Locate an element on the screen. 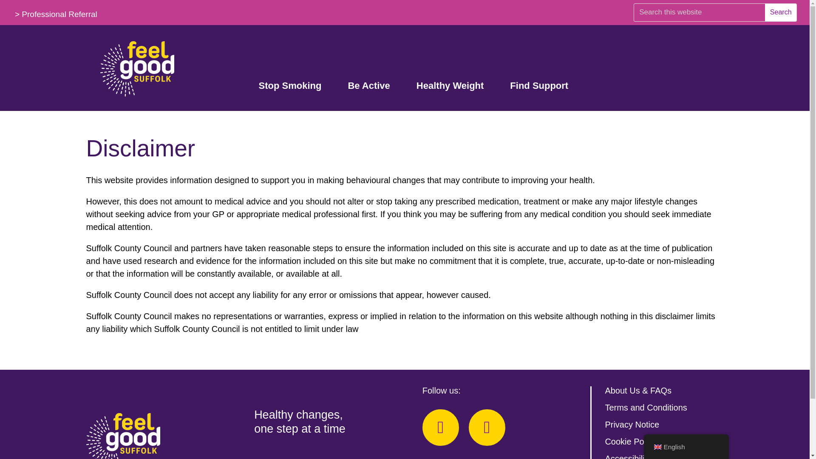 The width and height of the screenshot is (816, 459). Follow on Facebook is located at coordinates (440, 428).